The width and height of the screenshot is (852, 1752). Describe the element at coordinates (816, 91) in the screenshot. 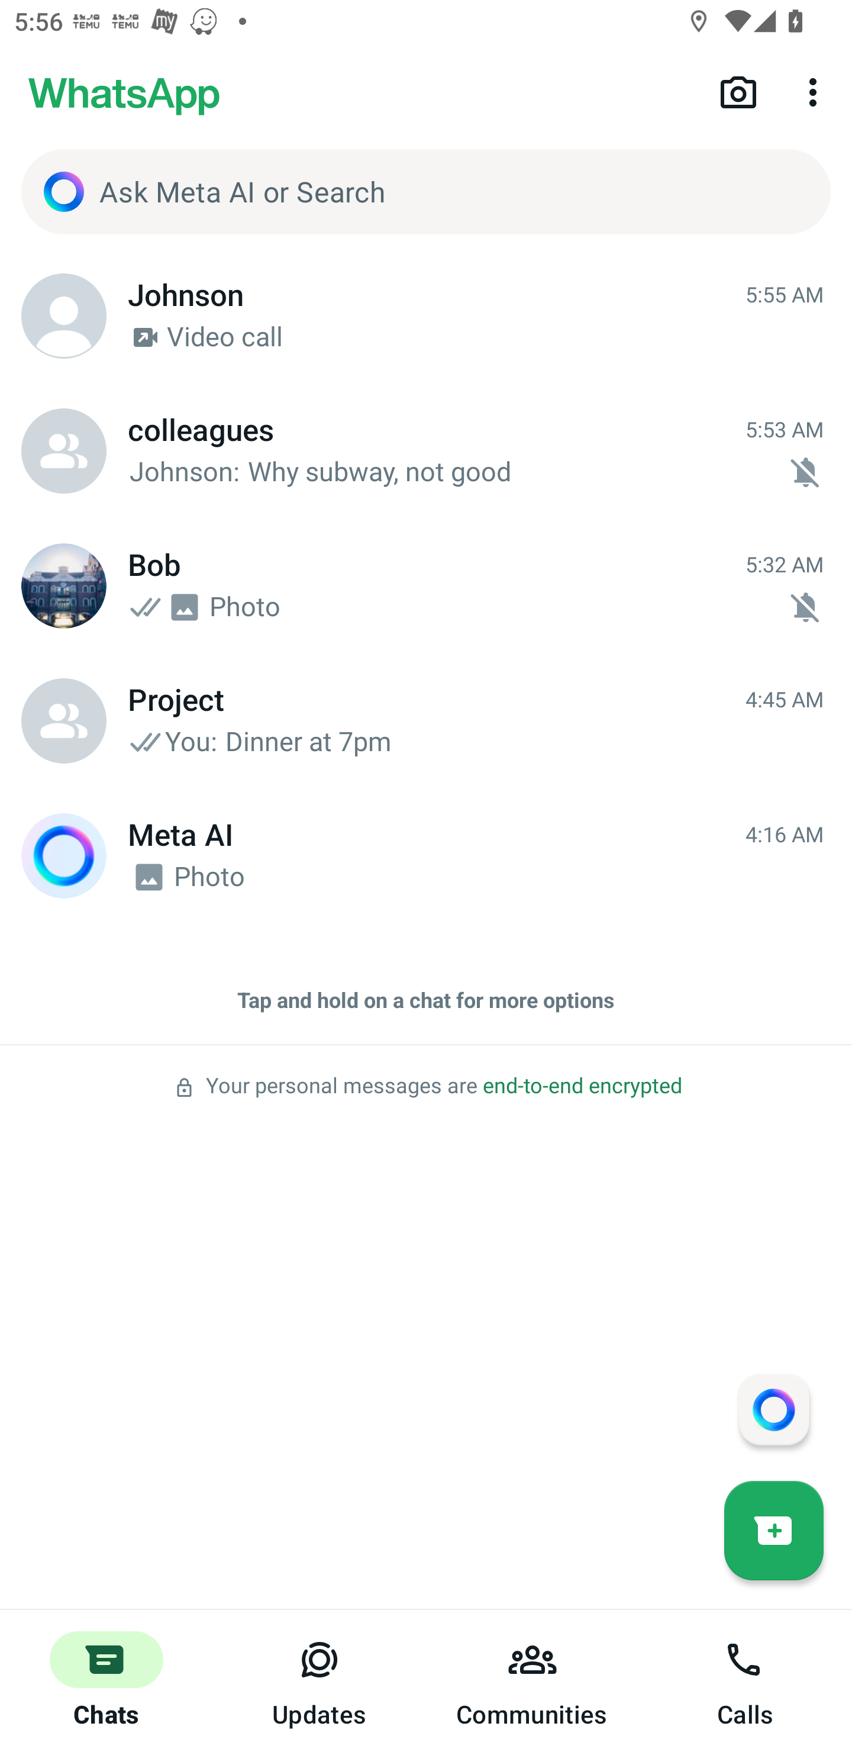

I see `More options` at that location.